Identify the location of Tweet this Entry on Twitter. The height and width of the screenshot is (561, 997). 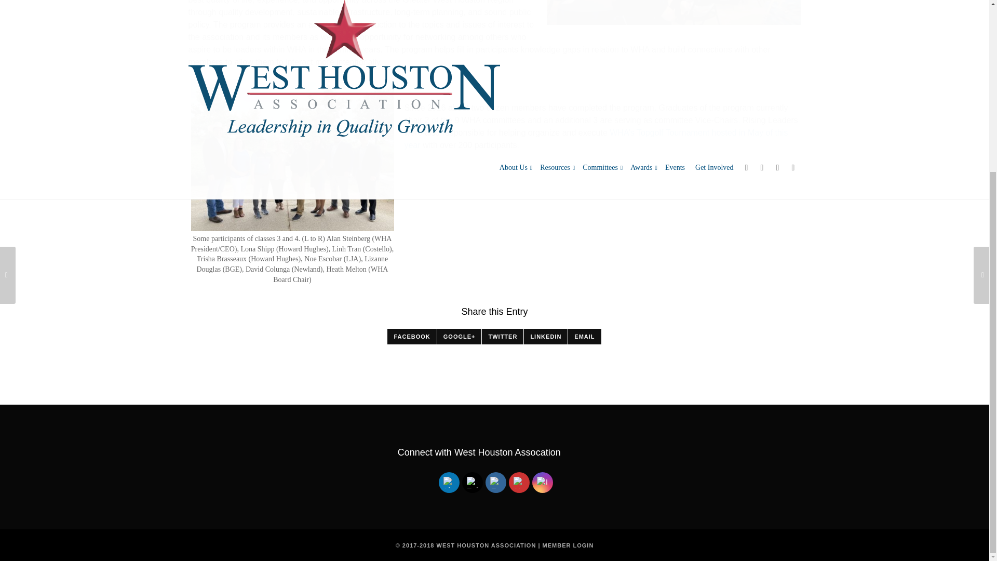
(503, 337).